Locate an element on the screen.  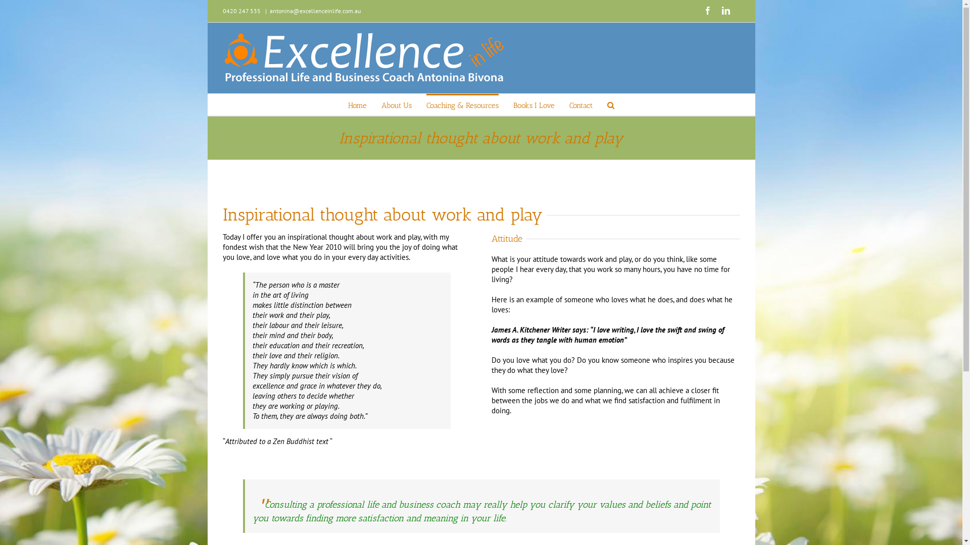
Home is located at coordinates (358, 105).